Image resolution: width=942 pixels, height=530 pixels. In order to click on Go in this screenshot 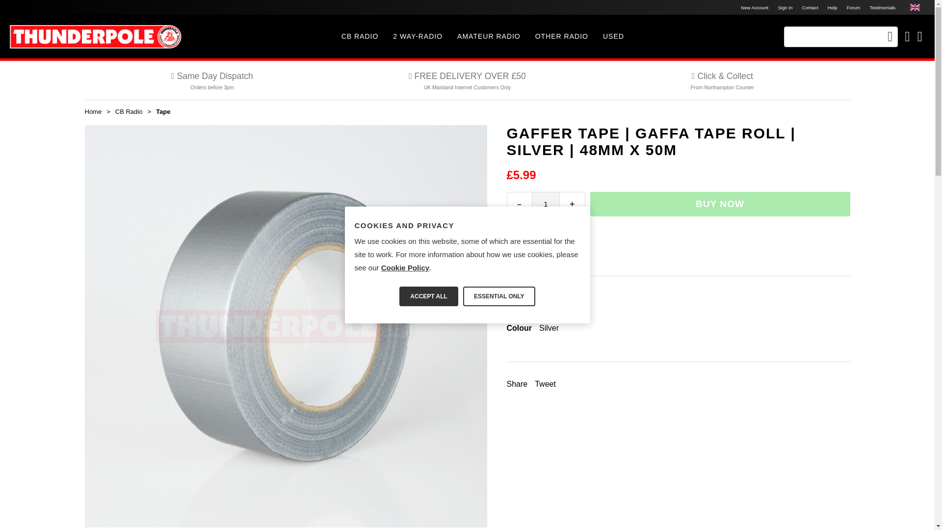, I will do `click(890, 36)`.